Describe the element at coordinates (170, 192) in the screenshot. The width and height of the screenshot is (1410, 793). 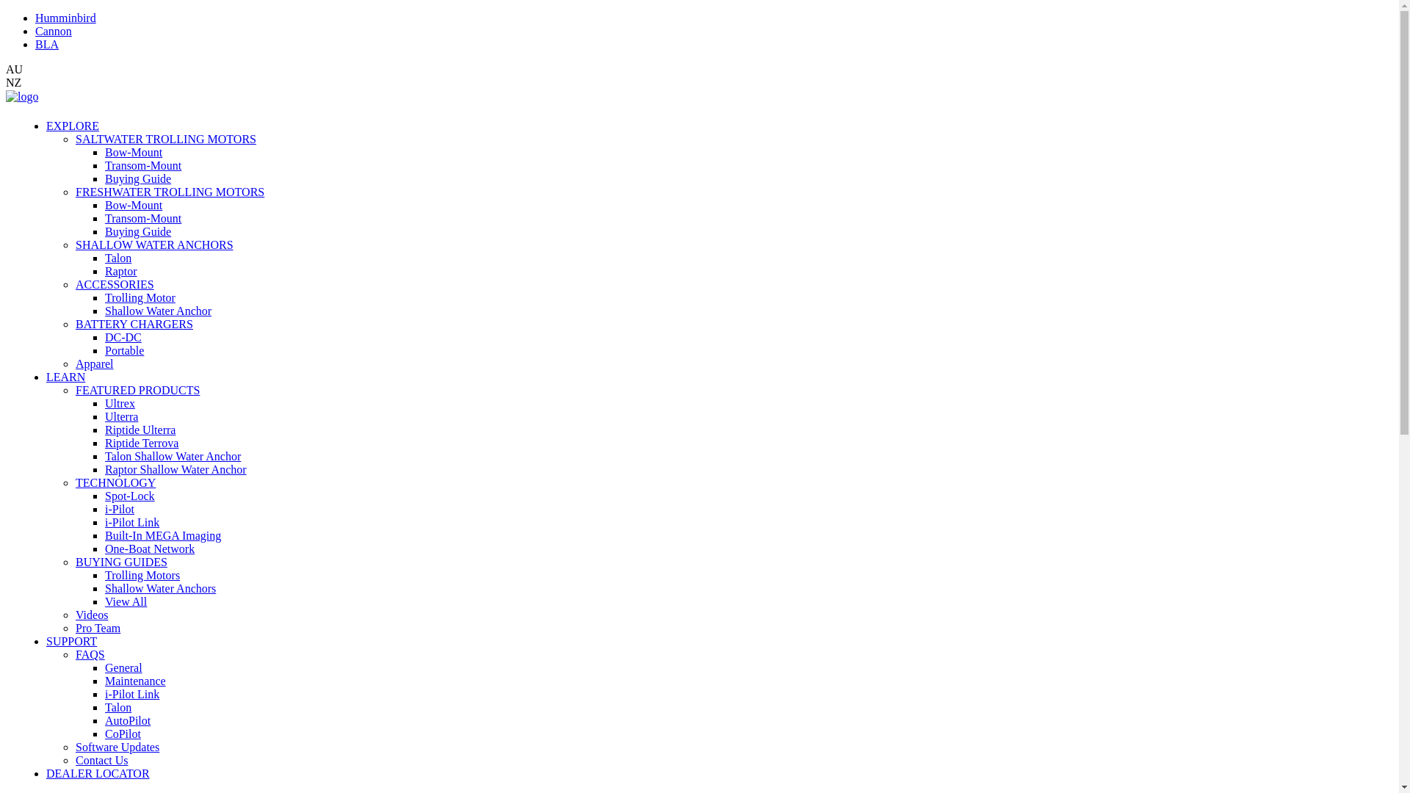
I see `FRESHWATER TROLLING MOTORS` at that location.